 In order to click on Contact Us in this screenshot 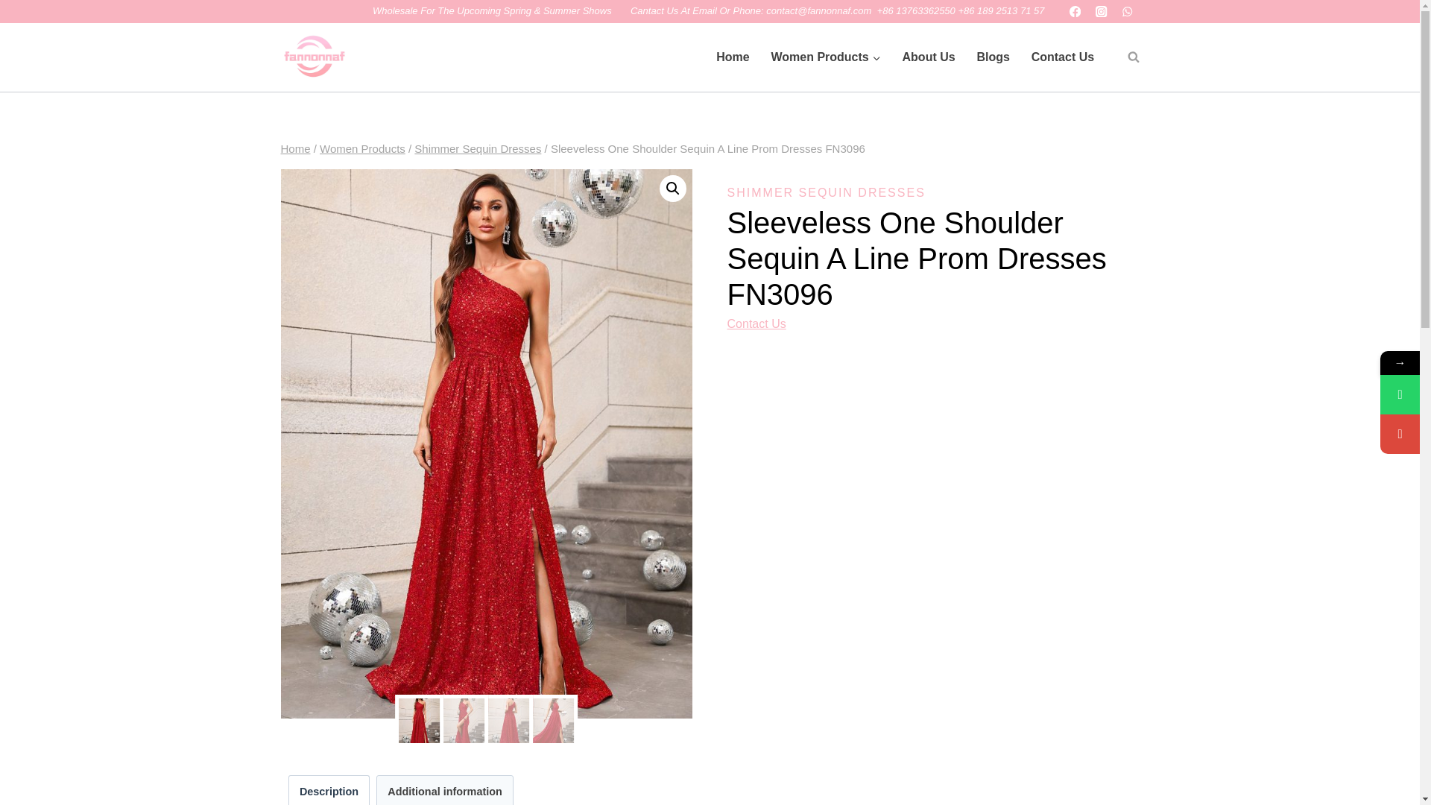, I will do `click(1062, 57)`.